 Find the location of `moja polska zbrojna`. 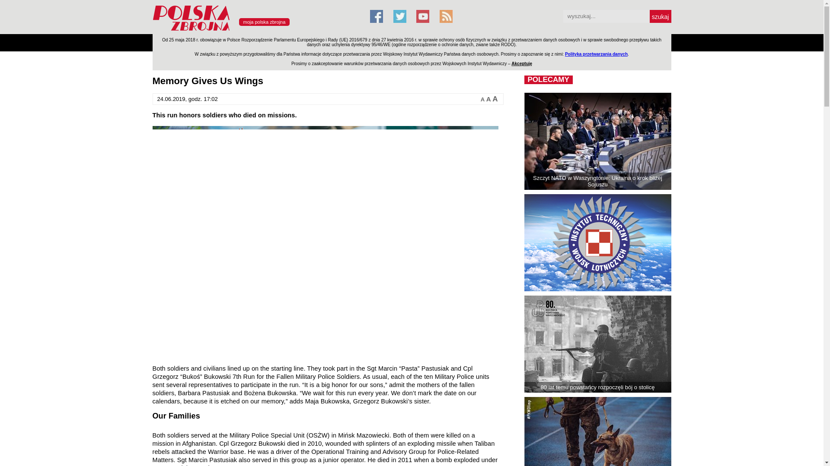

moja polska zbrojna is located at coordinates (264, 22).